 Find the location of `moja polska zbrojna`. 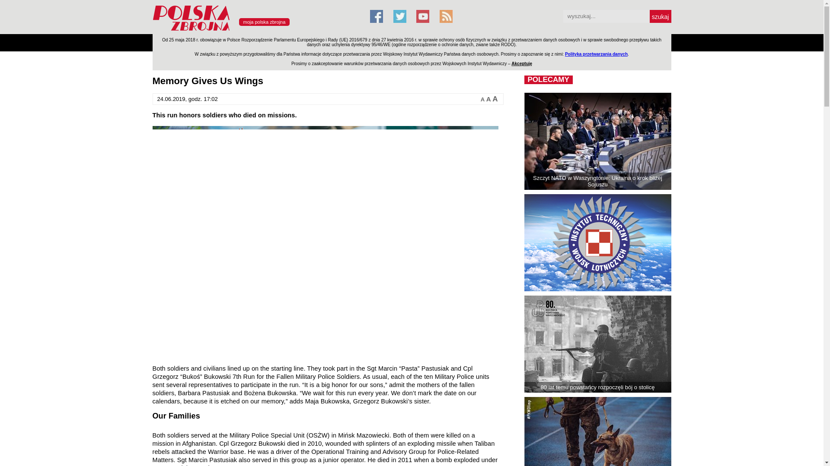

moja polska zbrojna is located at coordinates (264, 22).